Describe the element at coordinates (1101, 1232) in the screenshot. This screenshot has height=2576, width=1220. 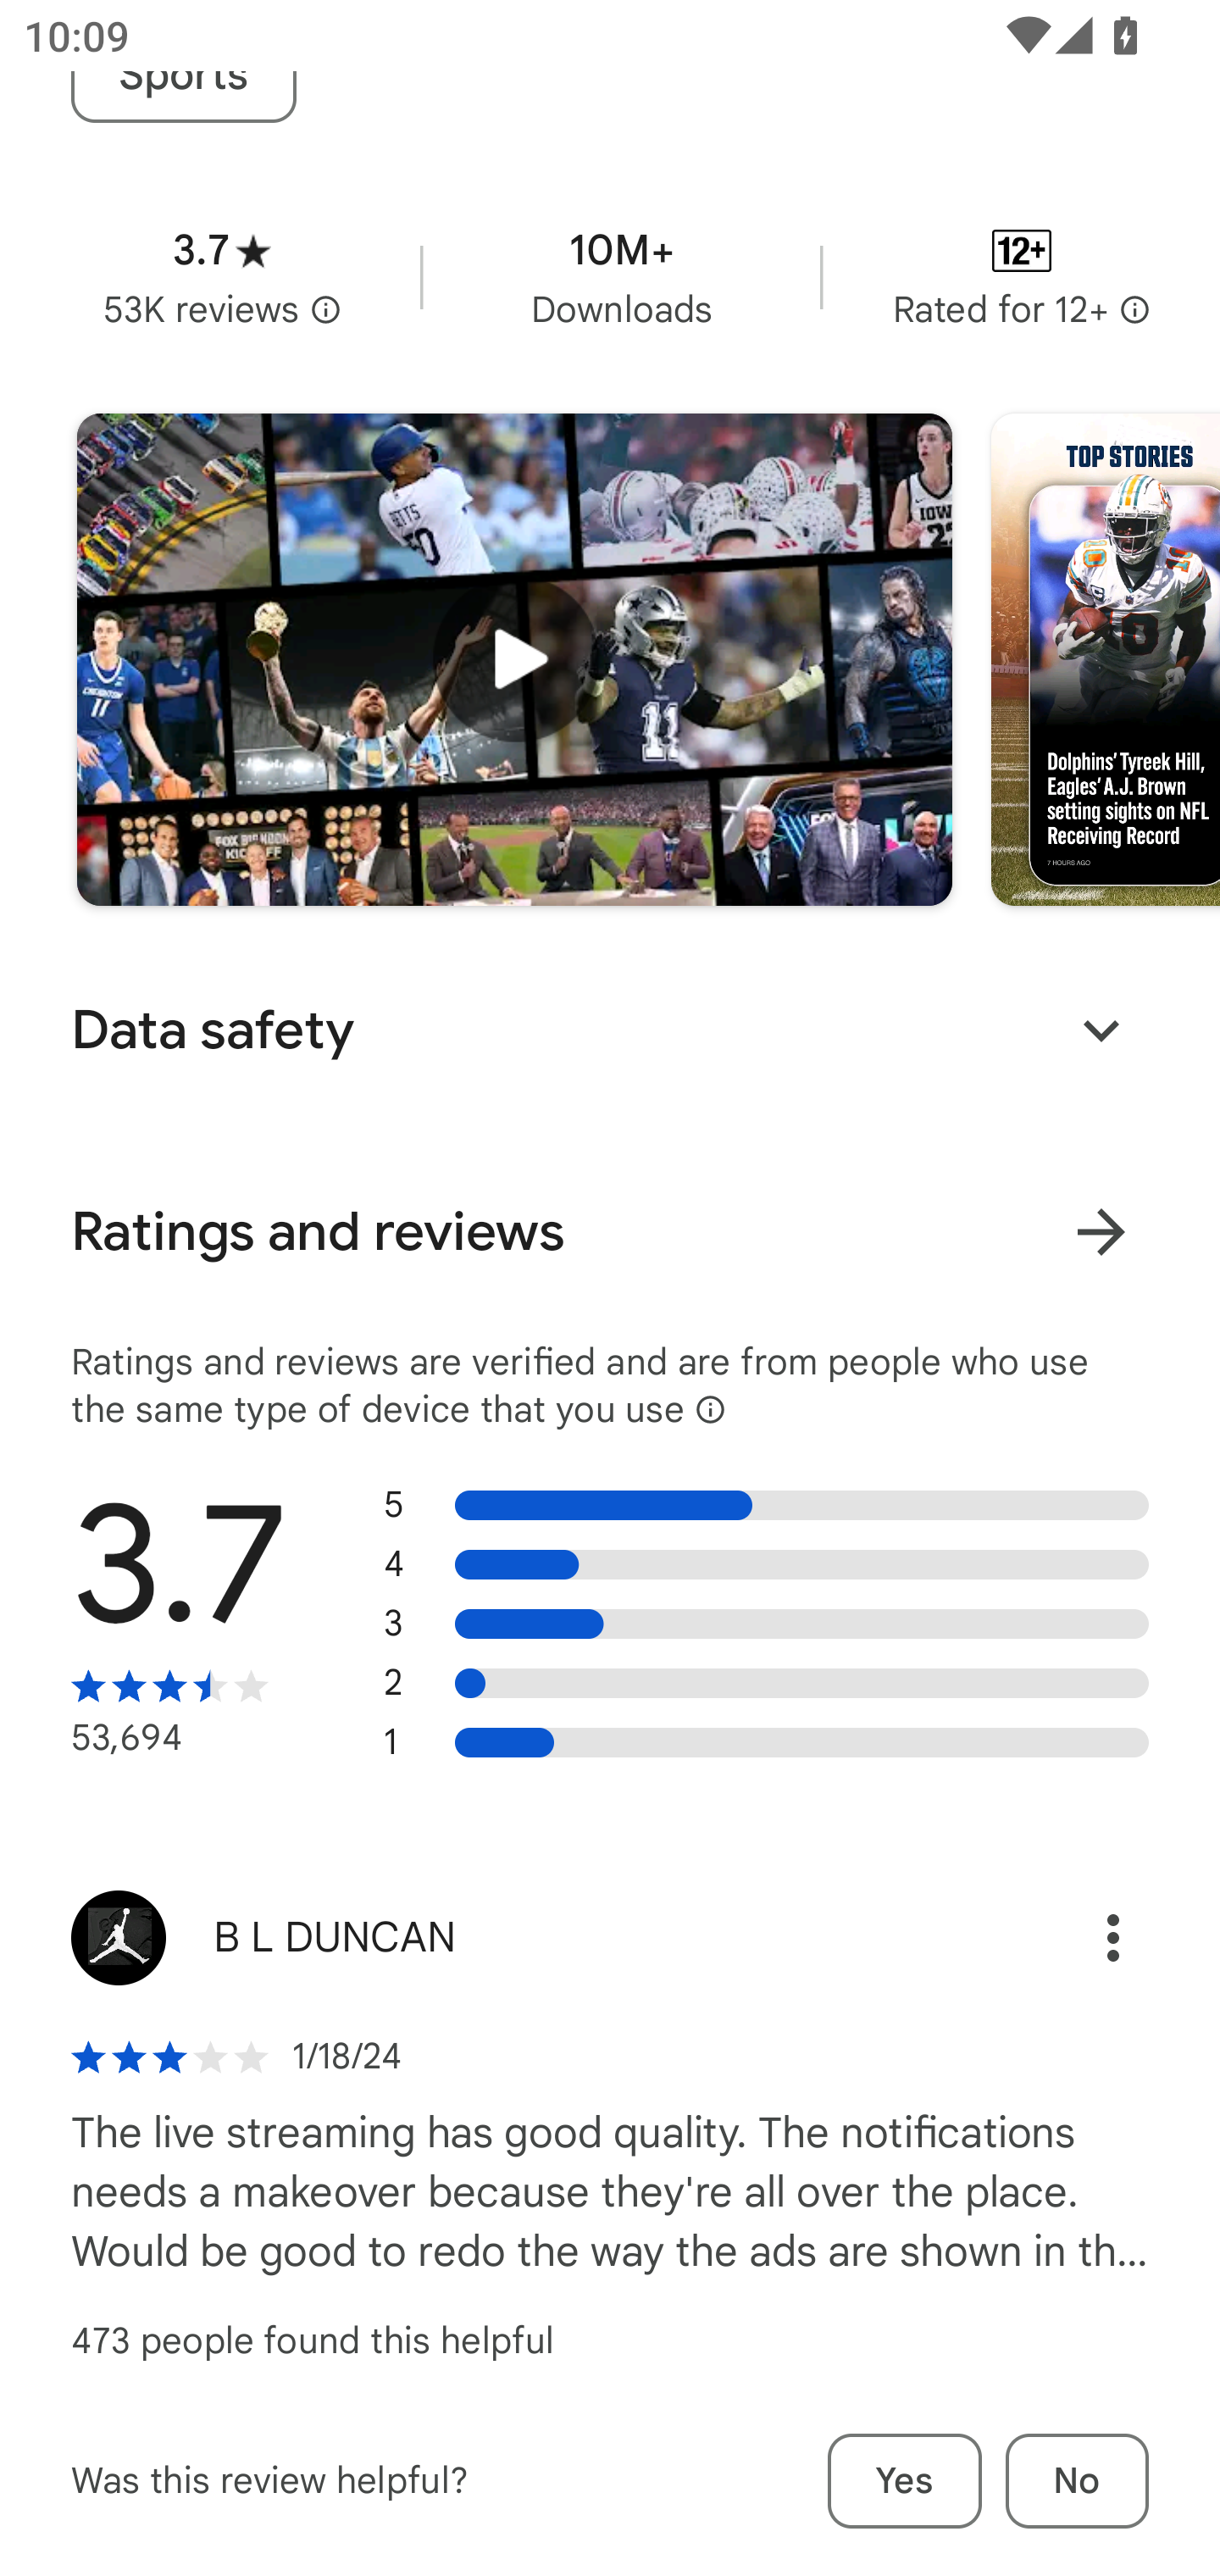
I see `View all ratings and reviews` at that location.